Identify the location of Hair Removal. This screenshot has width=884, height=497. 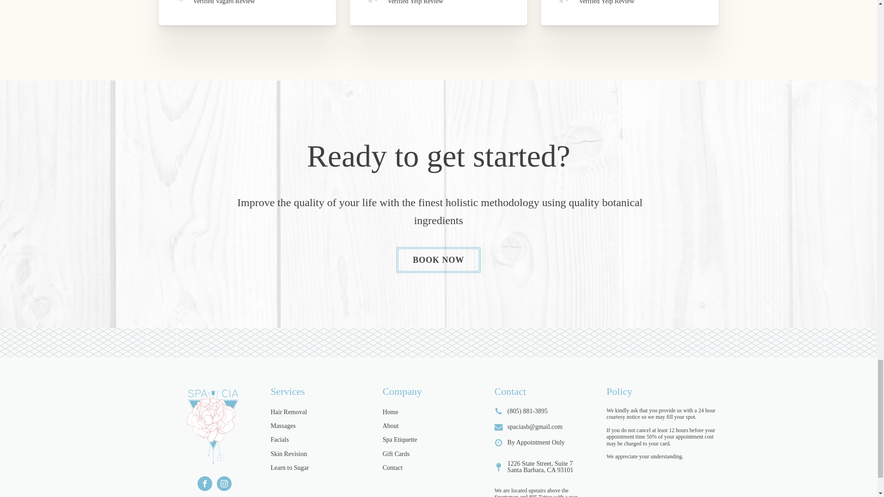
(288, 412).